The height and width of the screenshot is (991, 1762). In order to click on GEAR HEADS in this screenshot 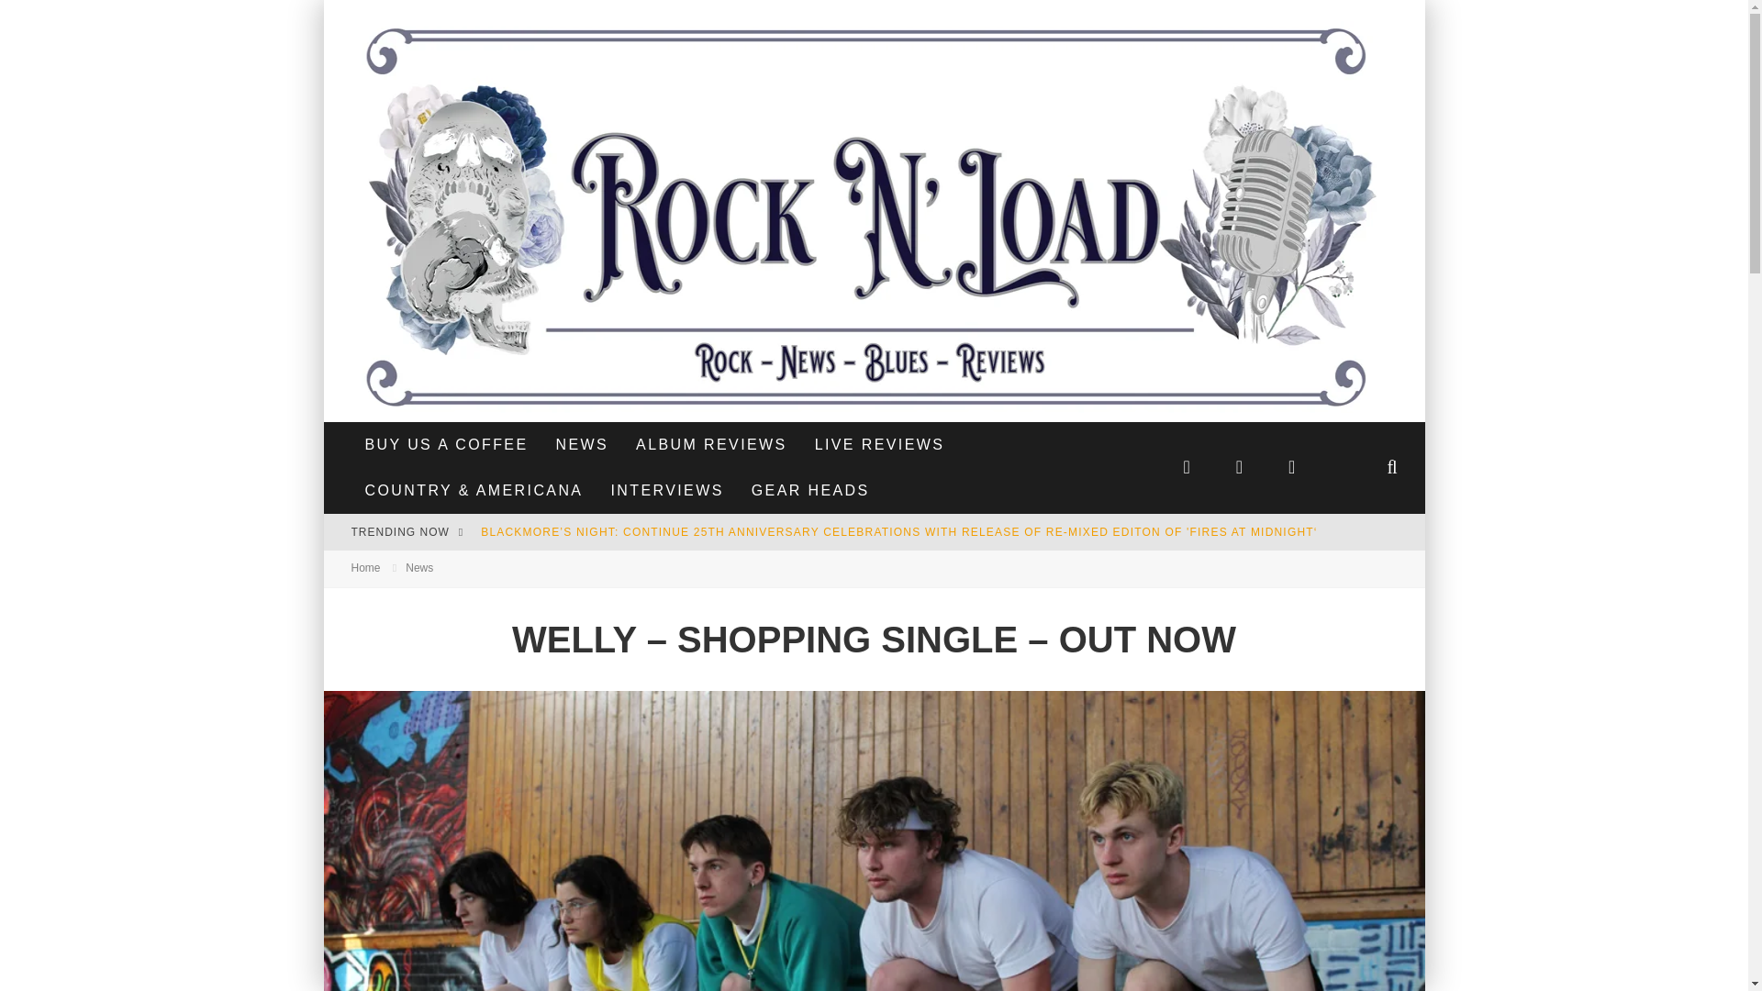, I will do `click(811, 490)`.